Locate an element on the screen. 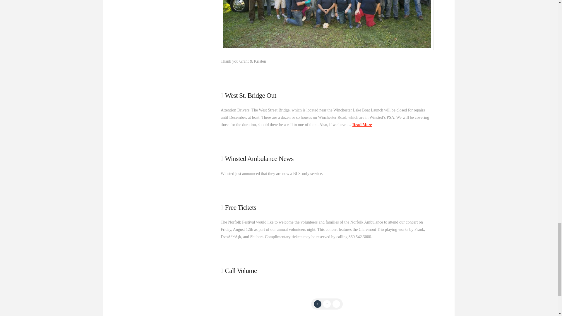 Image resolution: width=562 pixels, height=316 pixels. West St. Bridge Out is located at coordinates (250, 95).